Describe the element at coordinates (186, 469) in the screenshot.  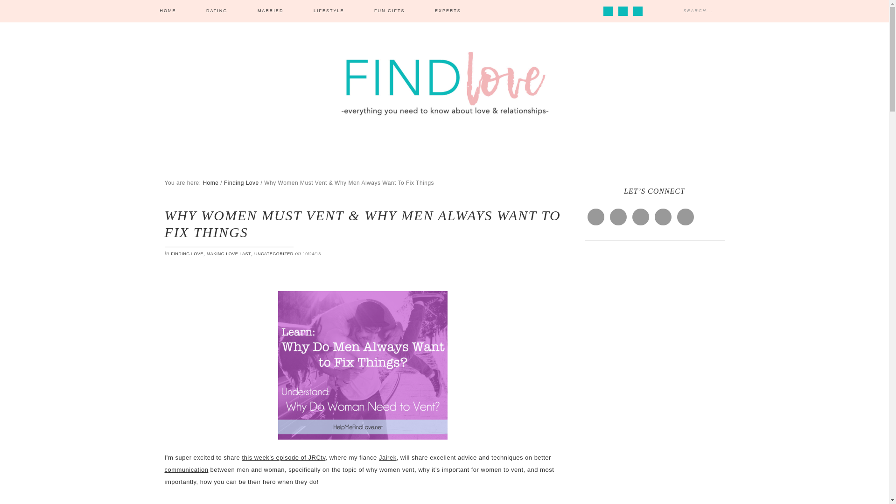
I see `communication` at that location.